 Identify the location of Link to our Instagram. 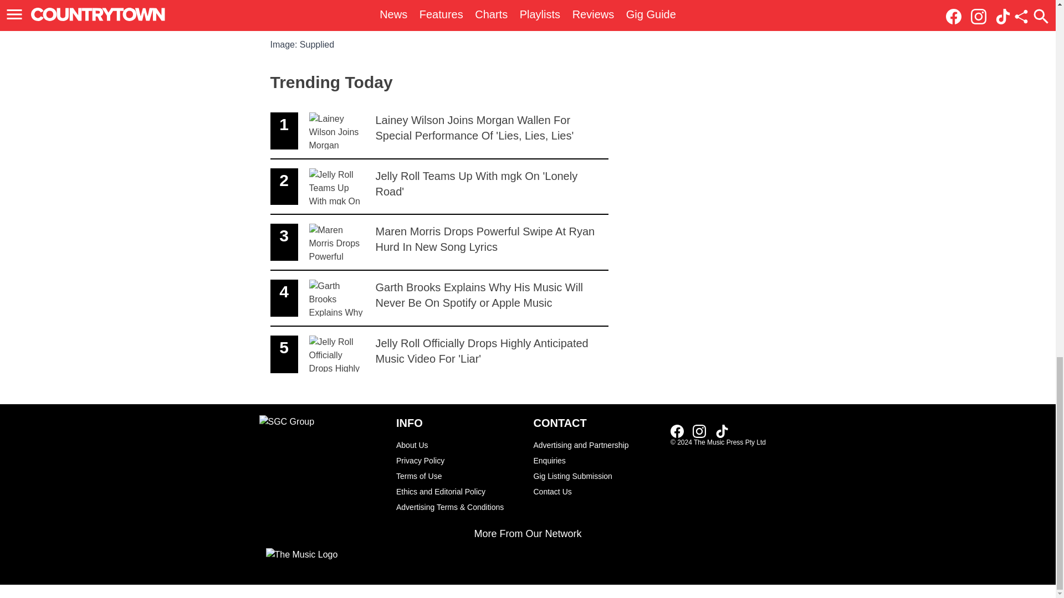
(439, 187).